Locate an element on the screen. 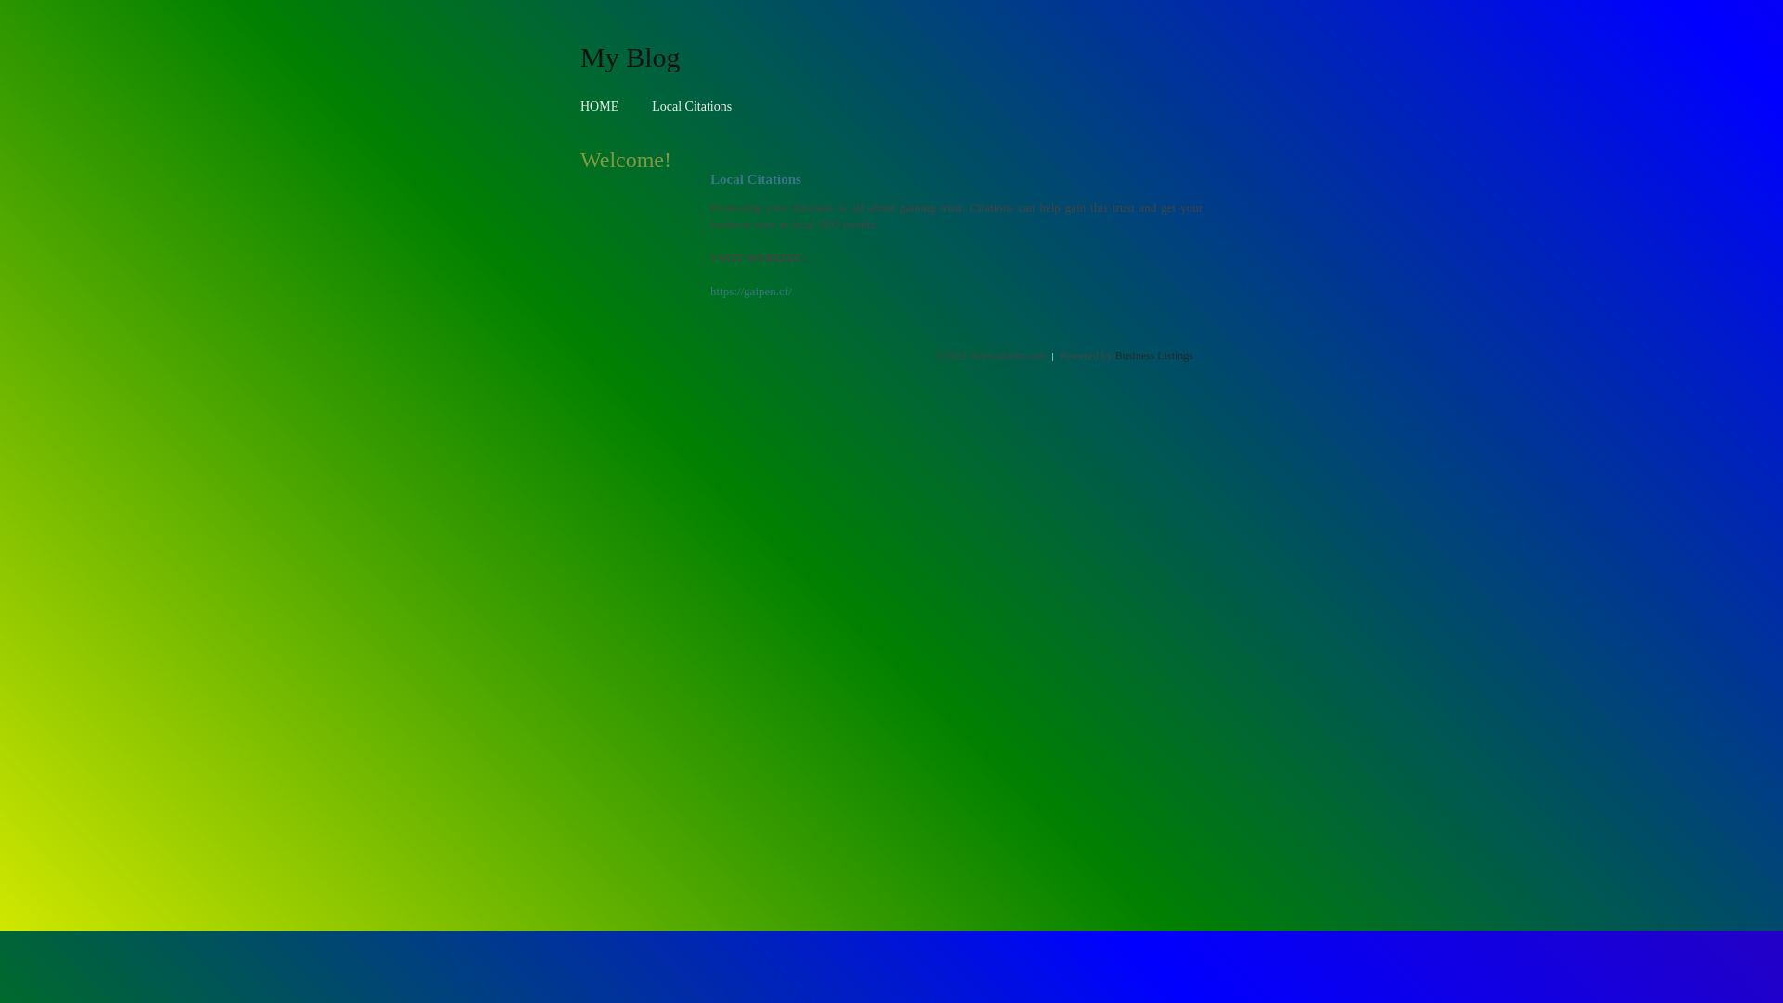  Business Listings is located at coordinates (1154, 356).